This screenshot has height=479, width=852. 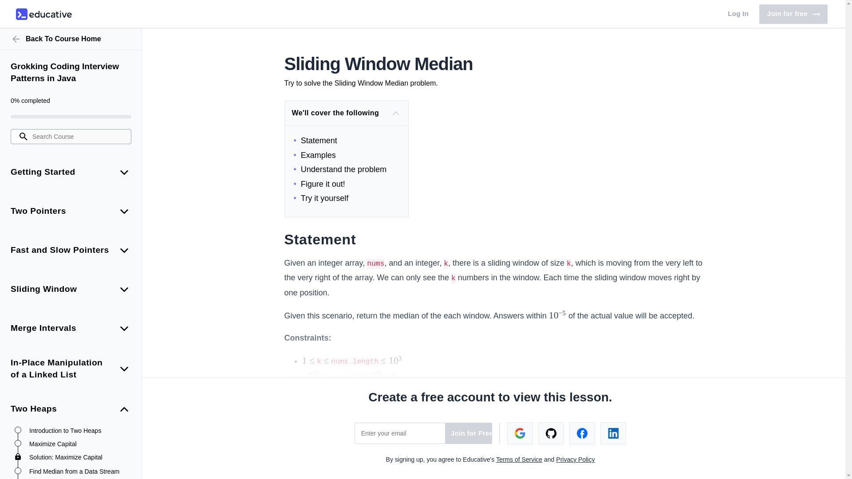 What do you see at coordinates (43, 14) in the screenshot?
I see `educative.io` at bounding box center [43, 14].